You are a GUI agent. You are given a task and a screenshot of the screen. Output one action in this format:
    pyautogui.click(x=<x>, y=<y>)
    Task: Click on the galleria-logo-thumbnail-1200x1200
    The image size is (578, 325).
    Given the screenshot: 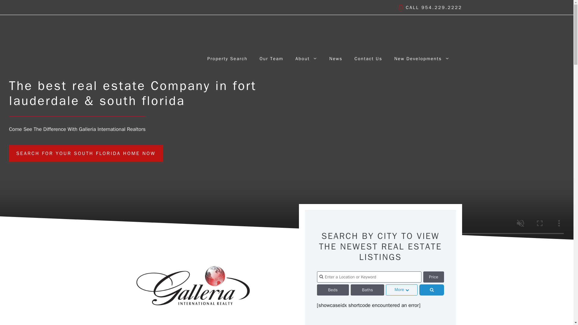 What is the action you would take?
    pyautogui.click(x=193, y=276)
    